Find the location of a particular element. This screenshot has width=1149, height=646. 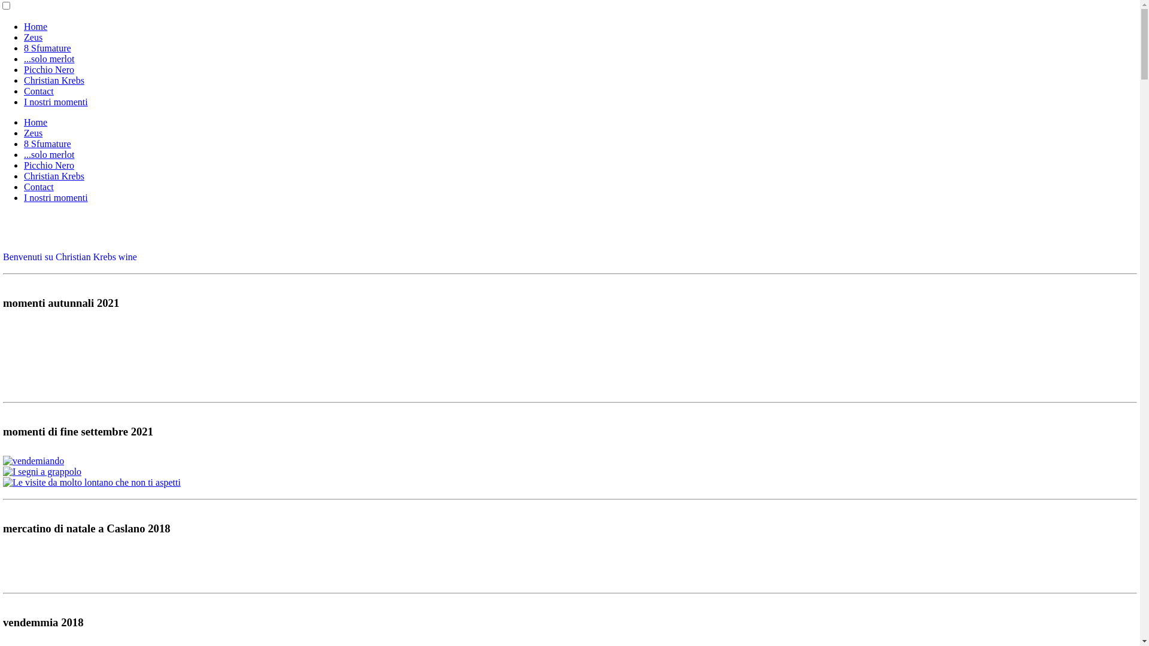

I nostri momenti is located at coordinates (56, 197).